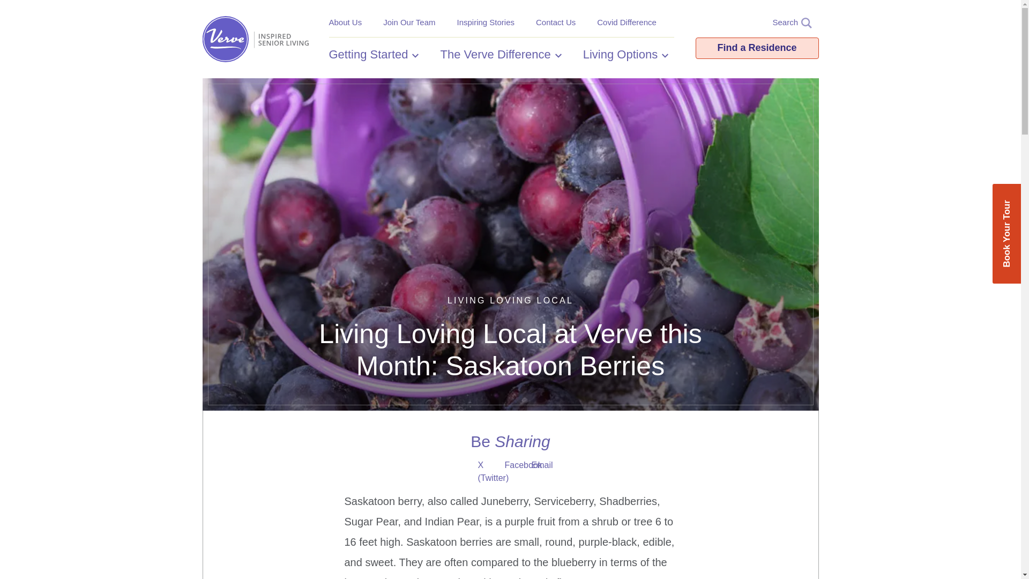 This screenshot has height=579, width=1029. I want to click on The Verve Difference, so click(501, 54).